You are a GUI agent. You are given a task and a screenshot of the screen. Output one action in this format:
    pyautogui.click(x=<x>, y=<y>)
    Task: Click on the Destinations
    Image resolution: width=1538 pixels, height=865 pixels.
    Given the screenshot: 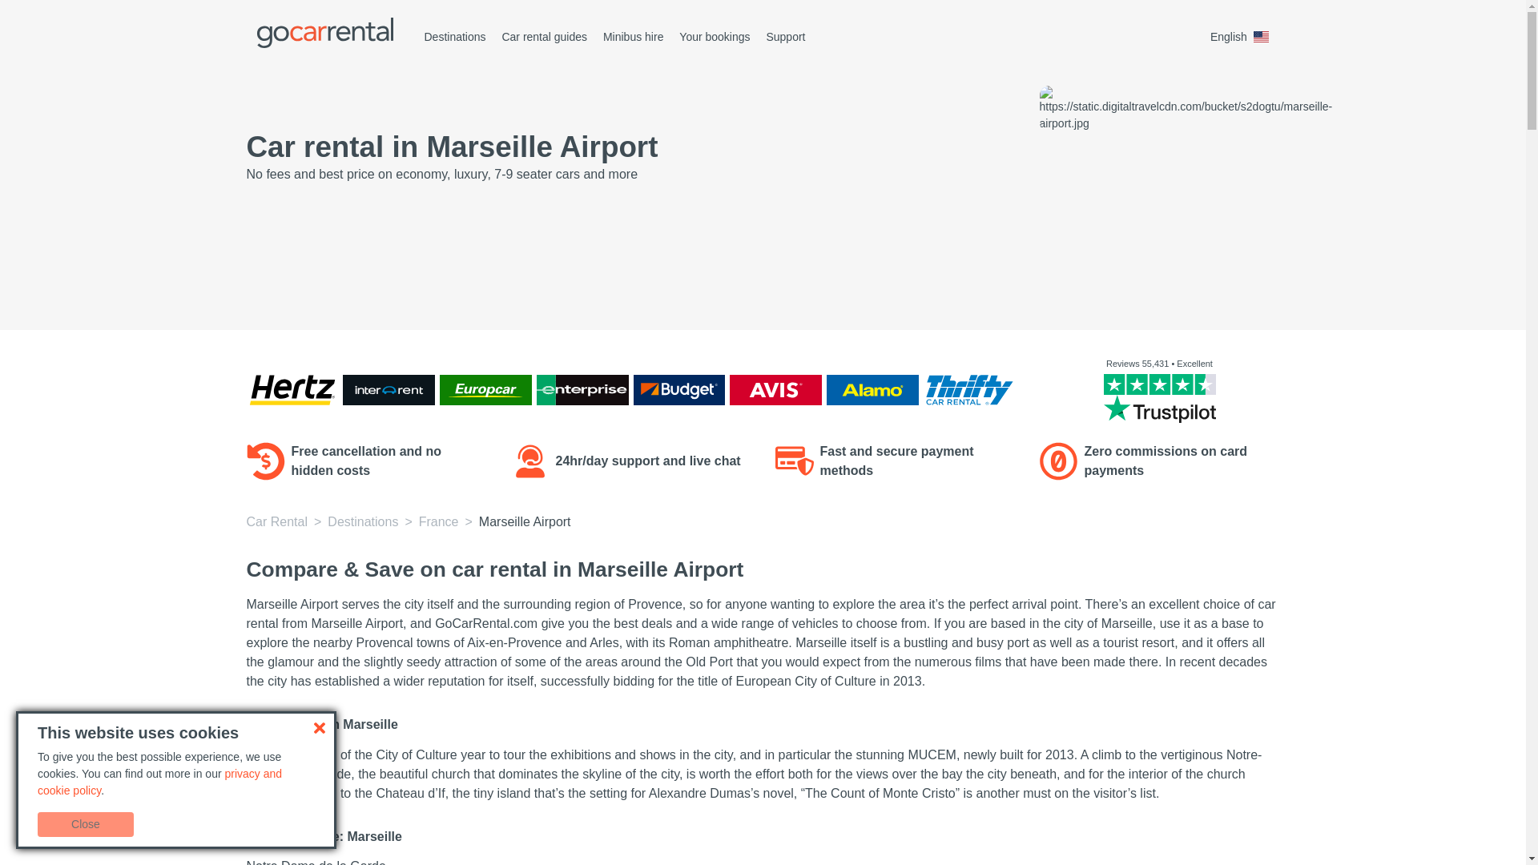 What is the action you would take?
    pyautogui.click(x=362, y=521)
    